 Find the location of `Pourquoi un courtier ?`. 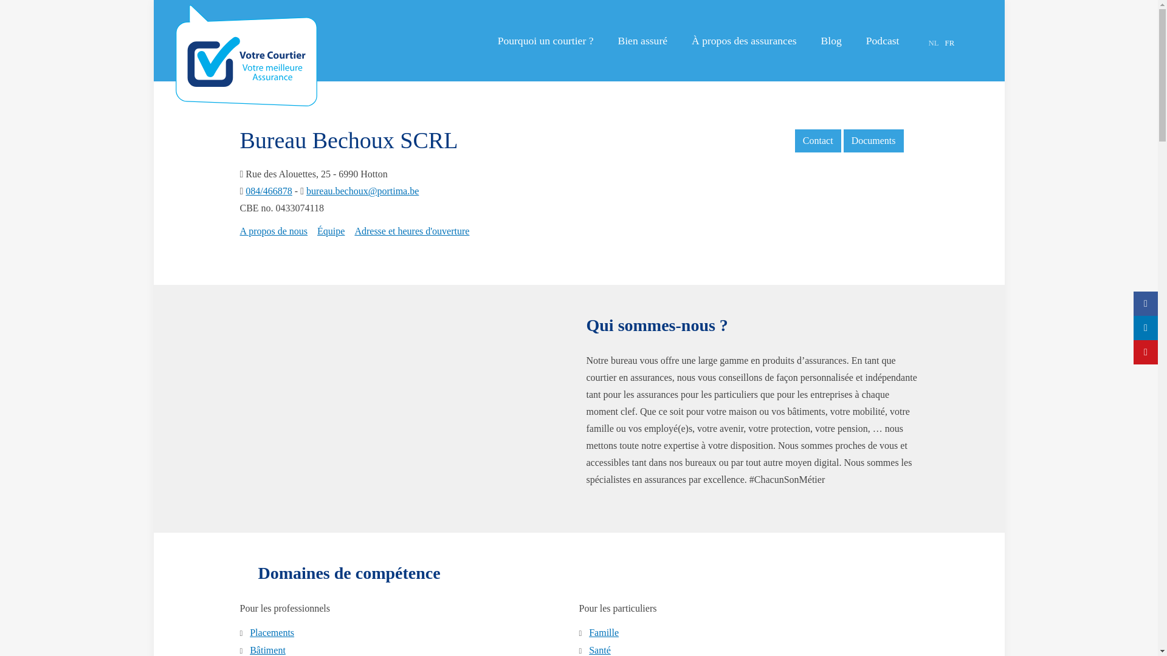

Pourquoi un courtier ? is located at coordinates (546, 41).